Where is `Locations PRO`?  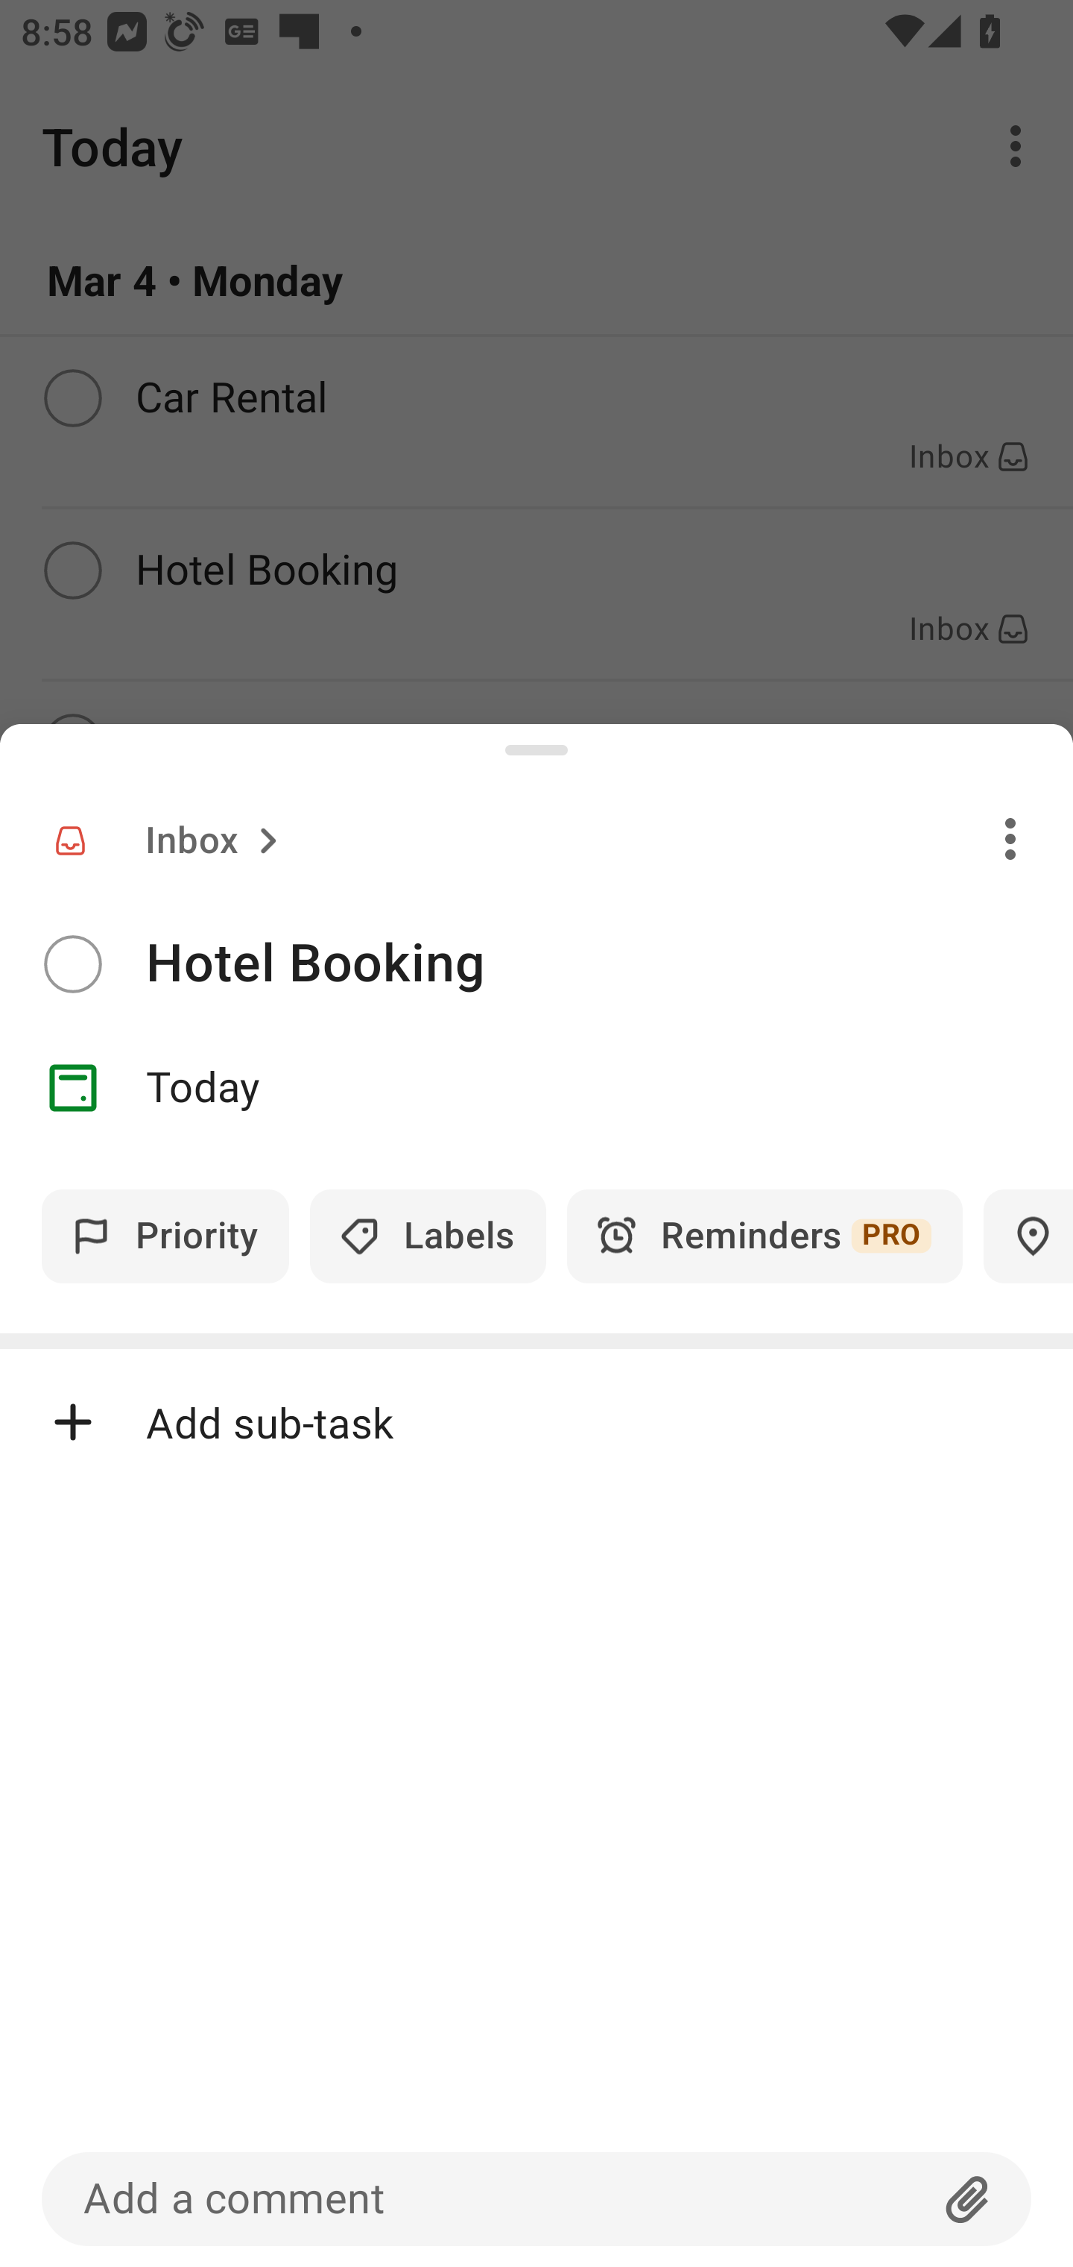
Locations PRO is located at coordinates (1028, 1236).